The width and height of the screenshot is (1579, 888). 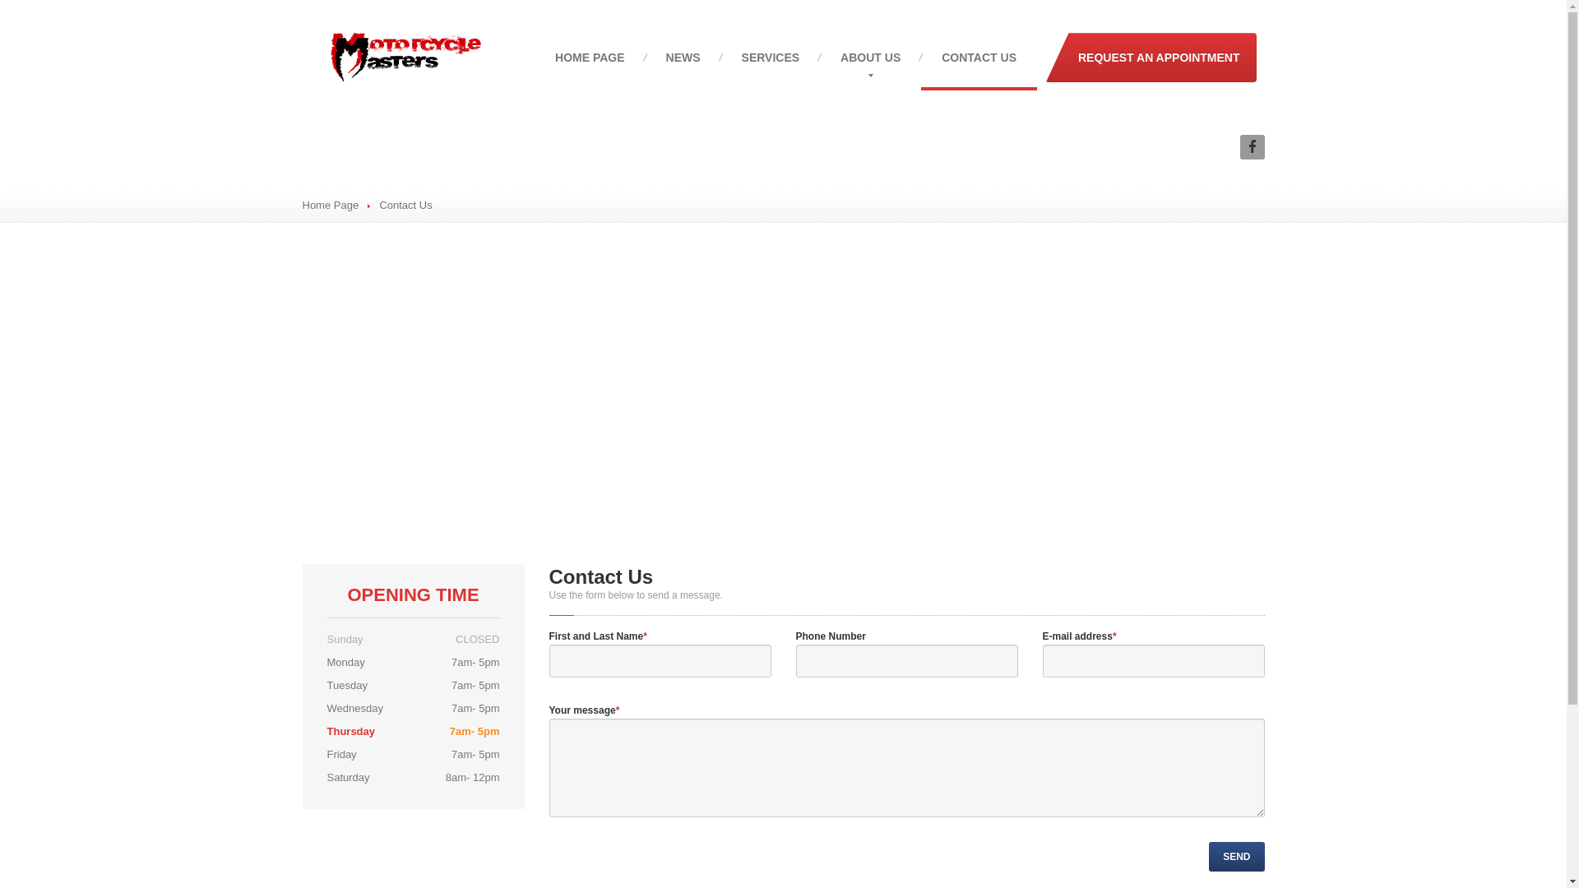 What do you see at coordinates (979, 58) in the screenshot?
I see `CONTACT US` at bounding box center [979, 58].